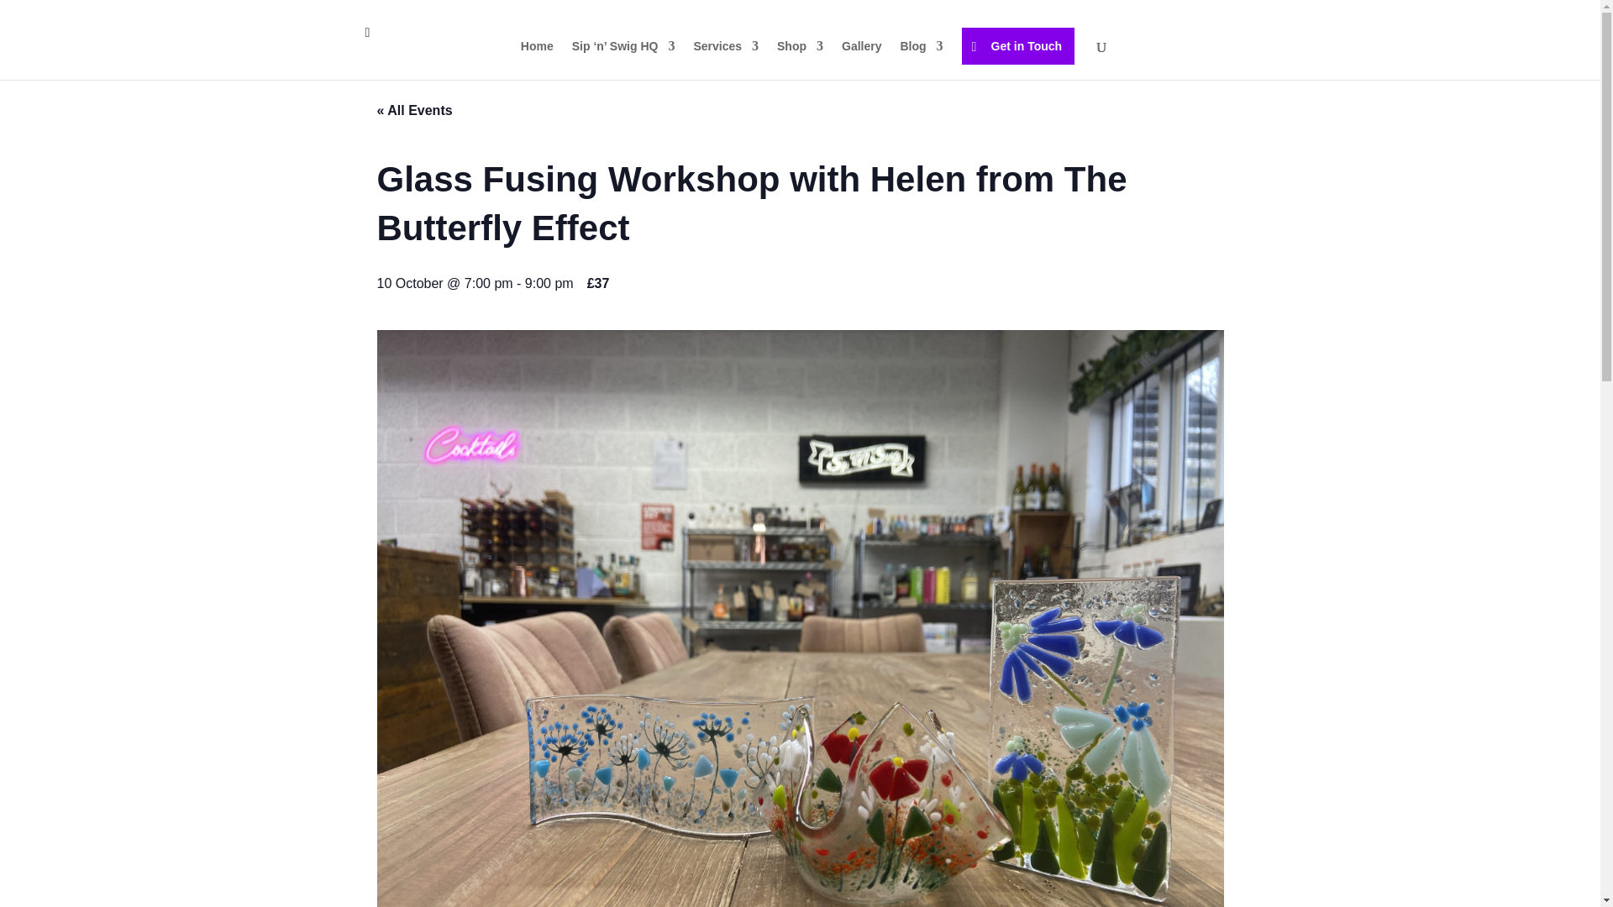  What do you see at coordinates (1018, 45) in the screenshot?
I see `Get in Touch` at bounding box center [1018, 45].